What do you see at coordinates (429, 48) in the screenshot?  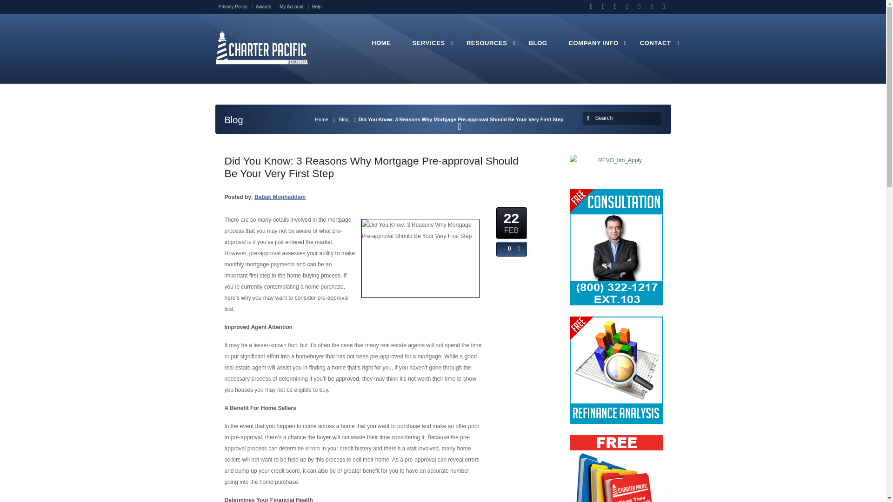 I see `SERVICES` at bounding box center [429, 48].